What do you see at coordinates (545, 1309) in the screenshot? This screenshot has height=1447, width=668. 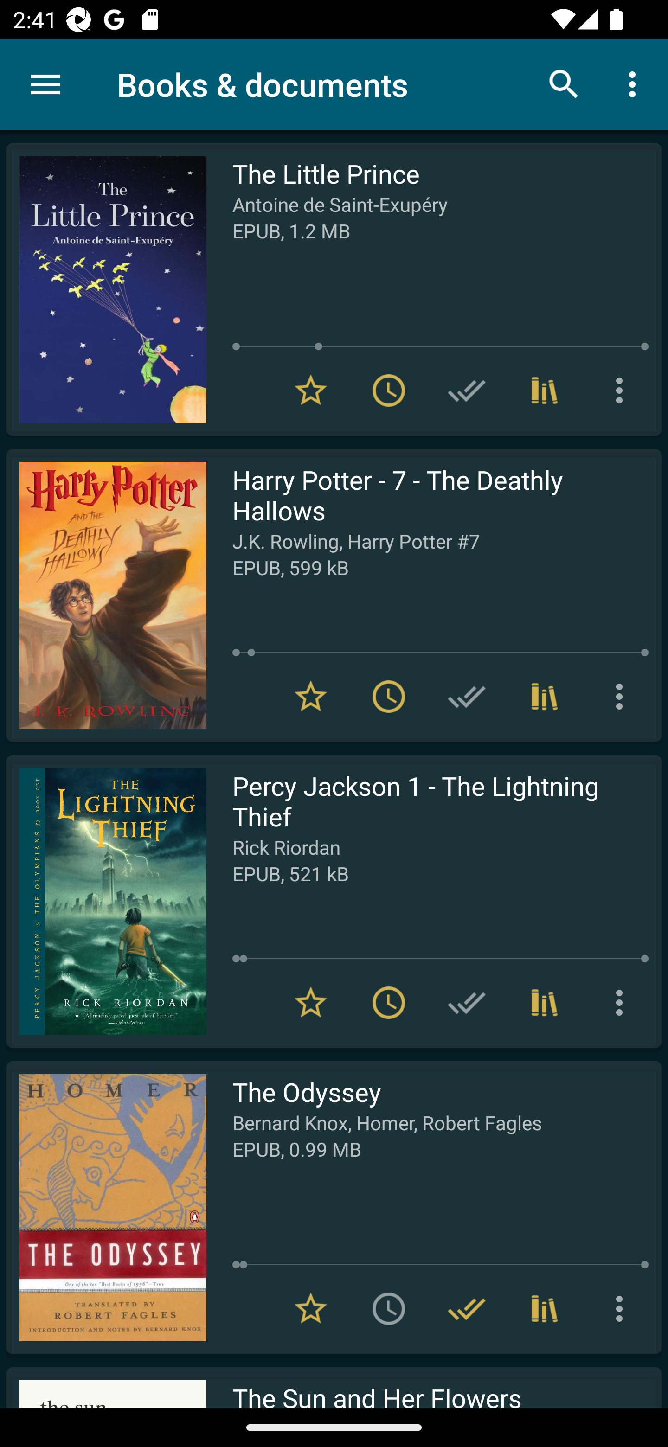 I see `Collections (3)` at bounding box center [545, 1309].